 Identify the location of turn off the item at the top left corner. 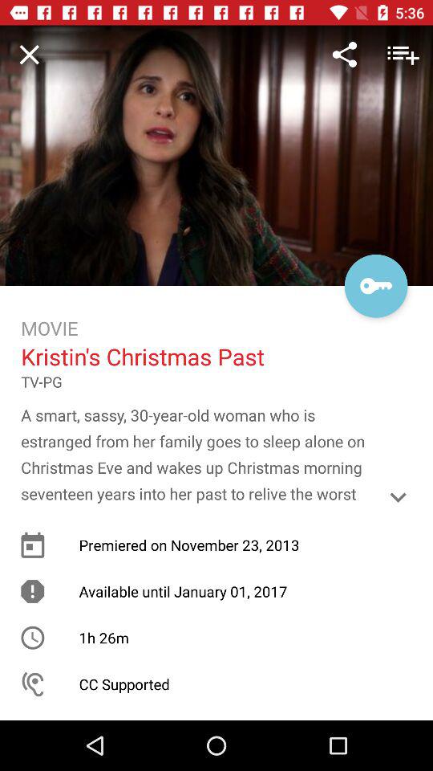
(29, 54).